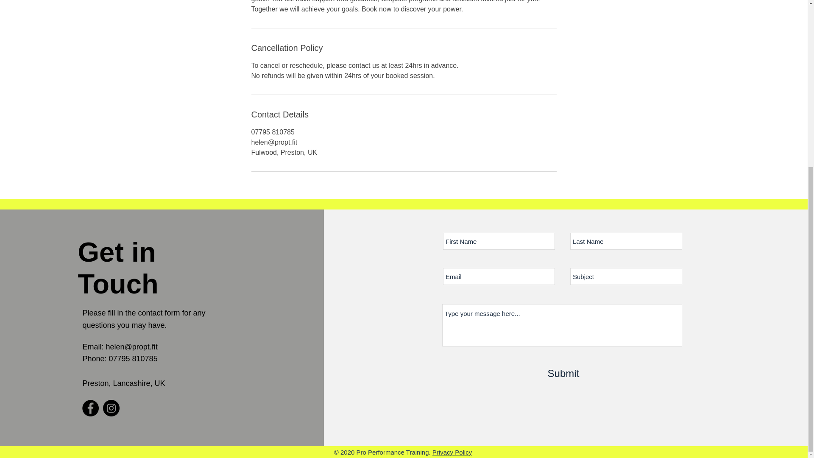 The image size is (814, 458). I want to click on Privacy Policy, so click(452, 452).